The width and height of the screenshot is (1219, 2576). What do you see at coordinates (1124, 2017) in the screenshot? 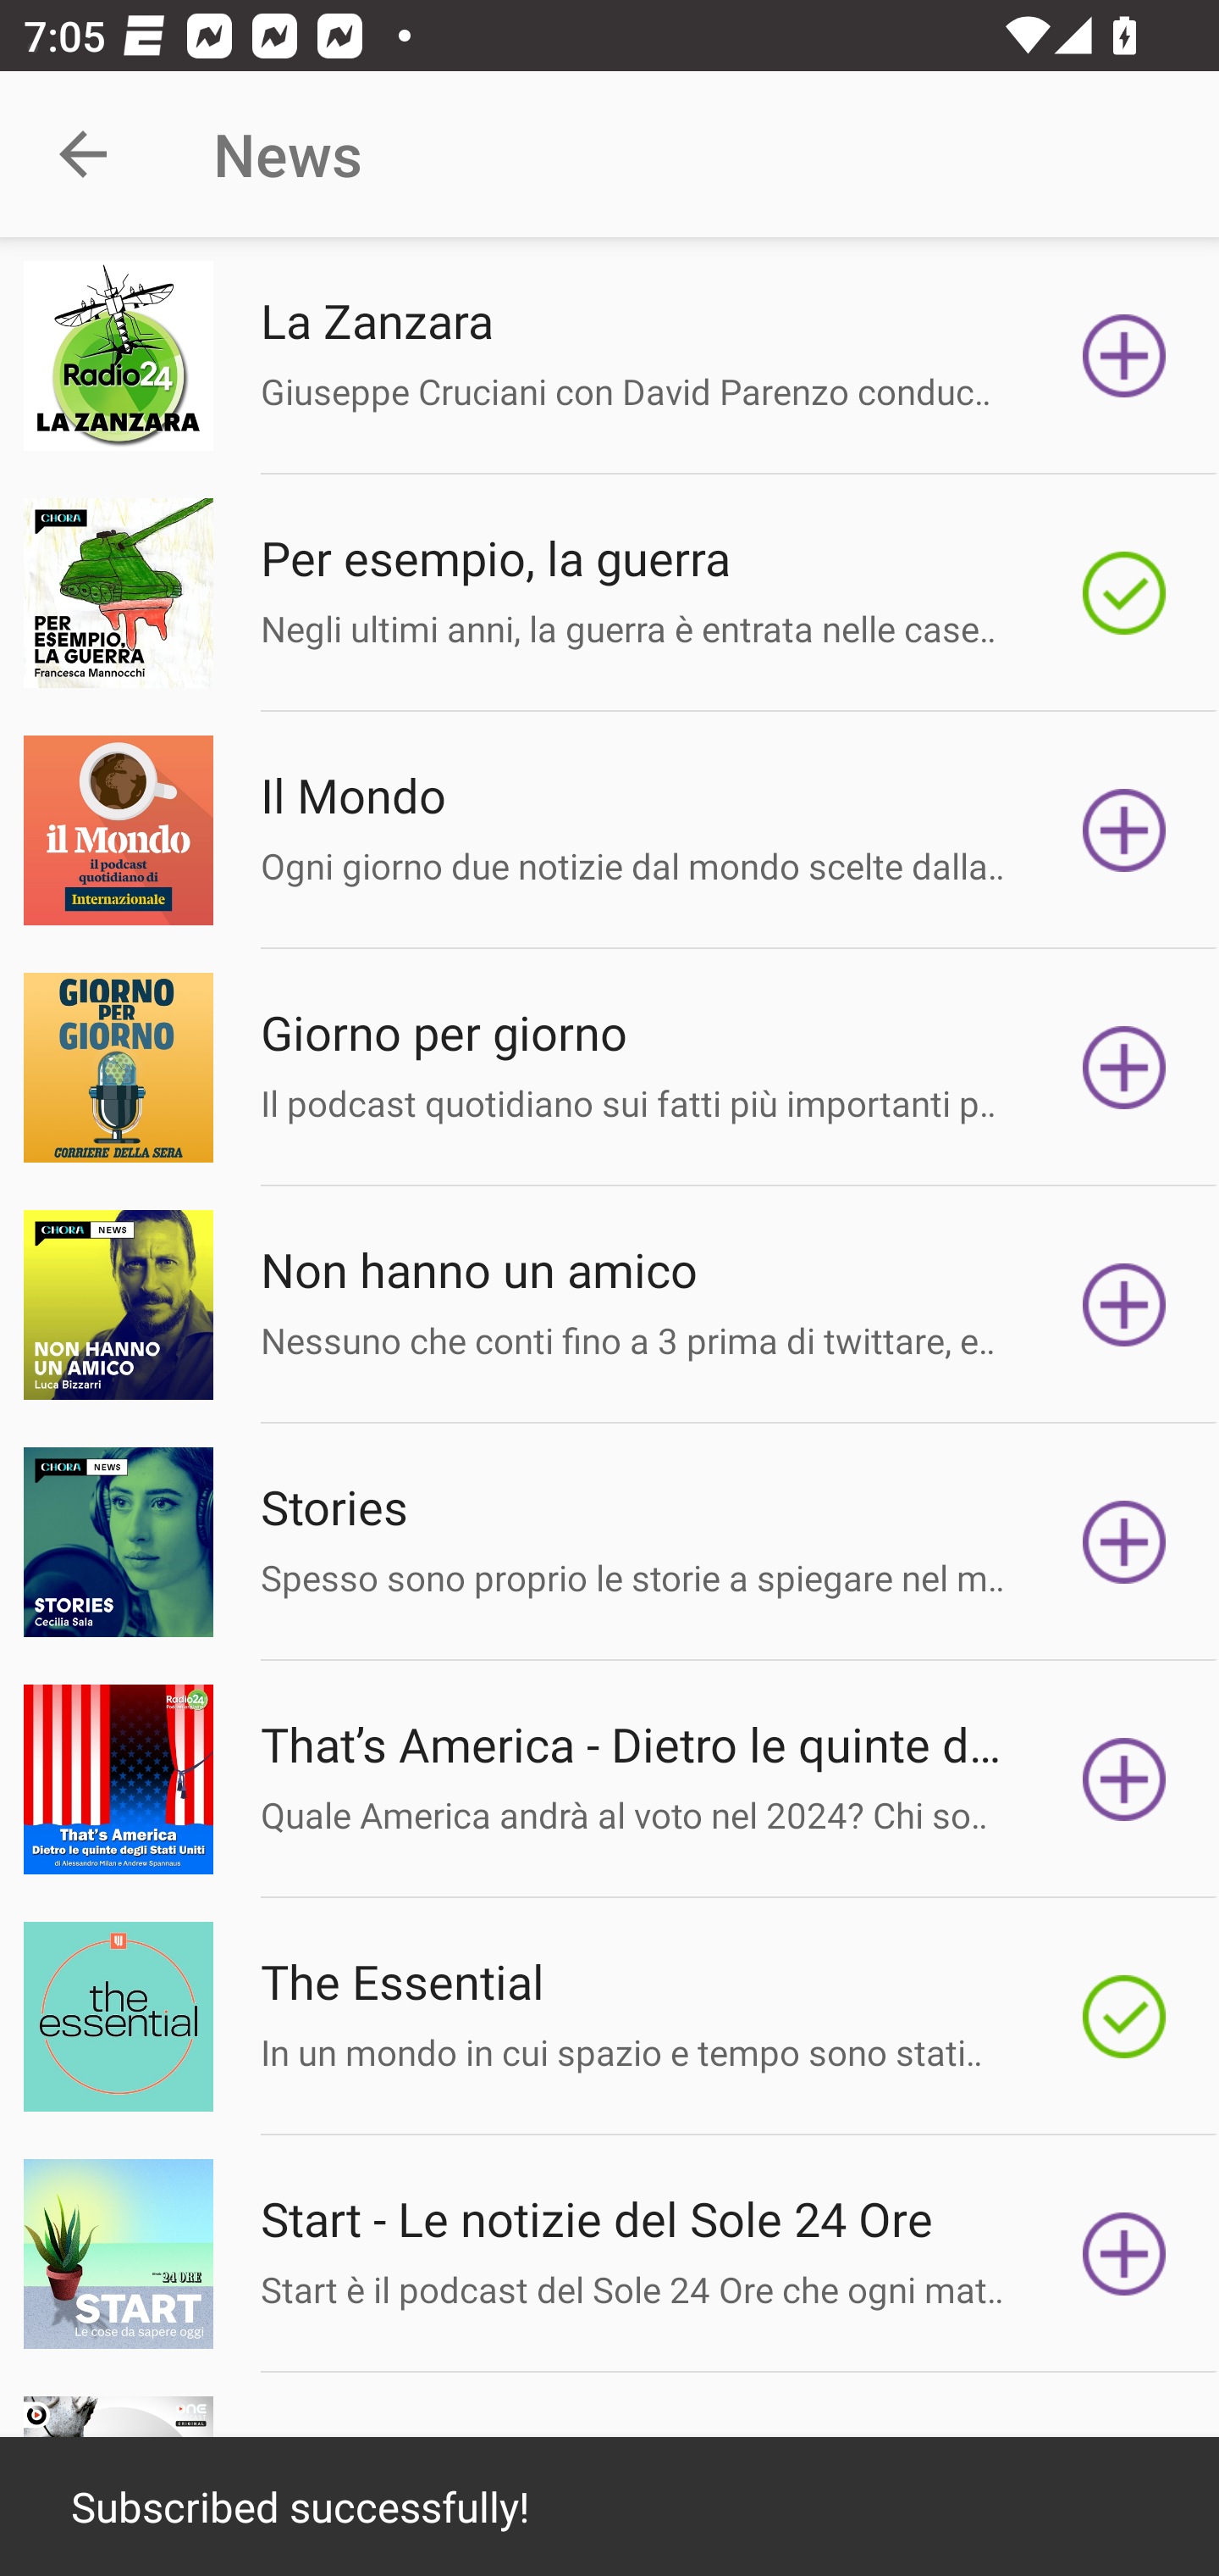
I see `Subscribed` at bounding box center [1124, 2017].